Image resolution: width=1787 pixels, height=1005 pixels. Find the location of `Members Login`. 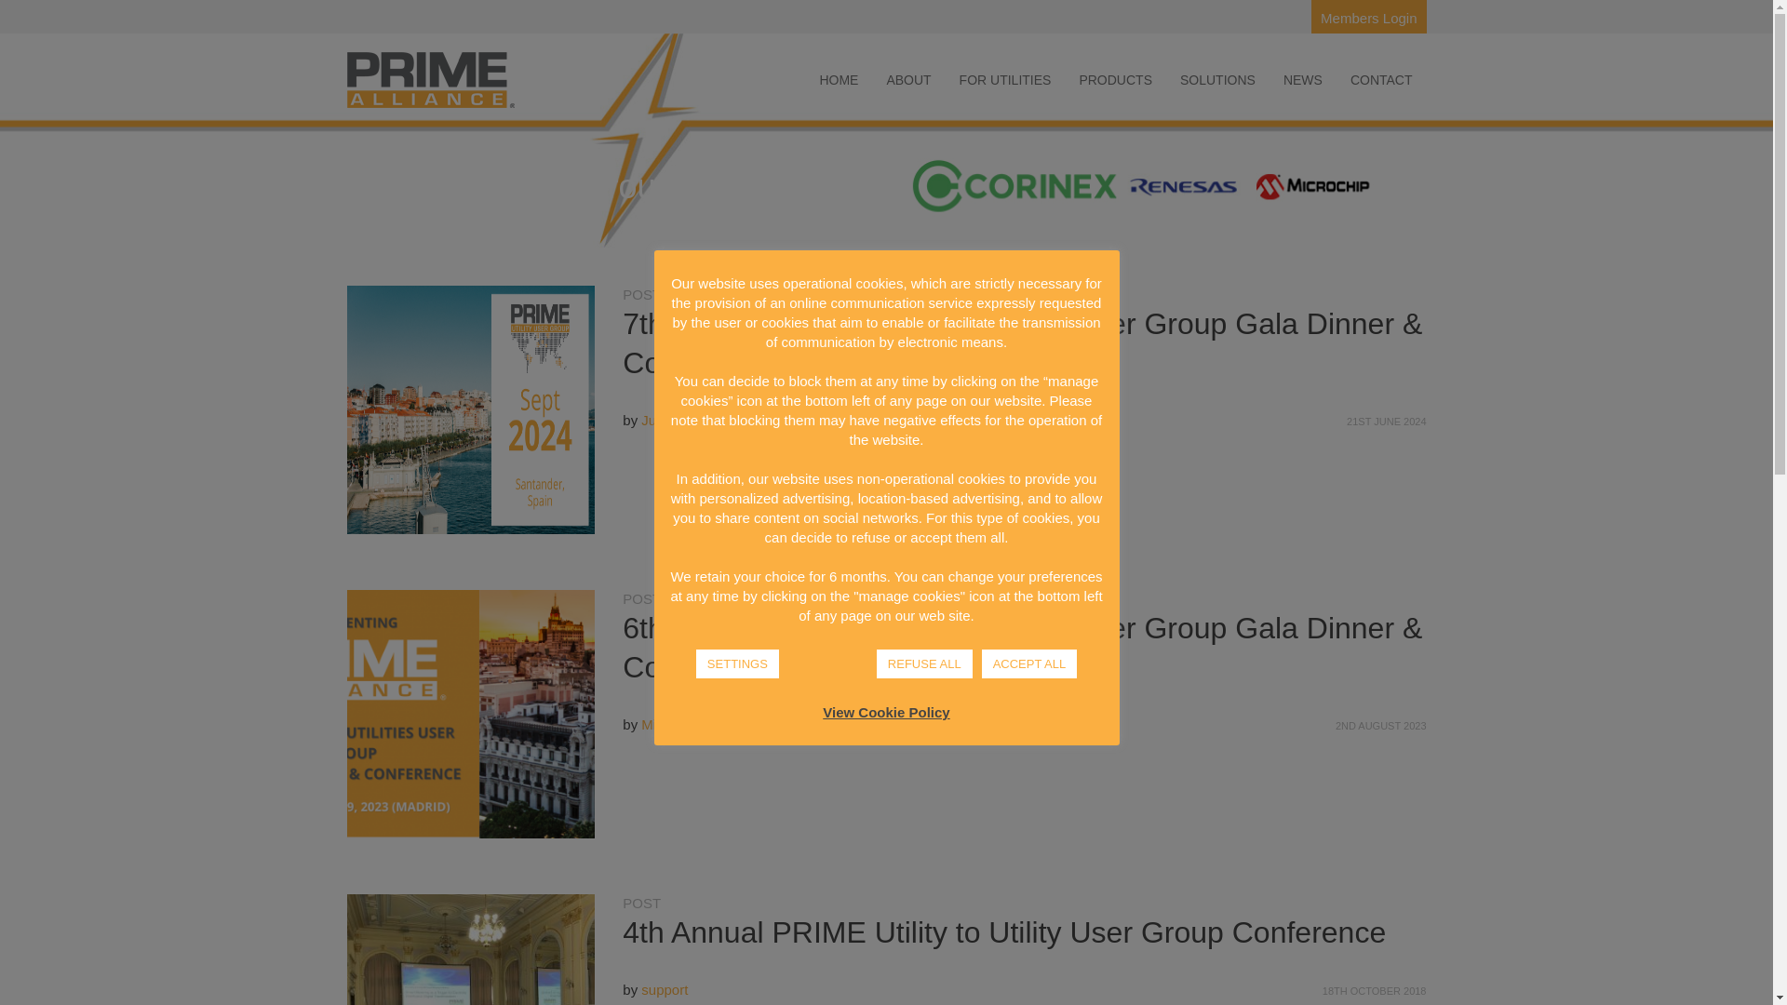

Members Login is located at coordinates (1368, 17).